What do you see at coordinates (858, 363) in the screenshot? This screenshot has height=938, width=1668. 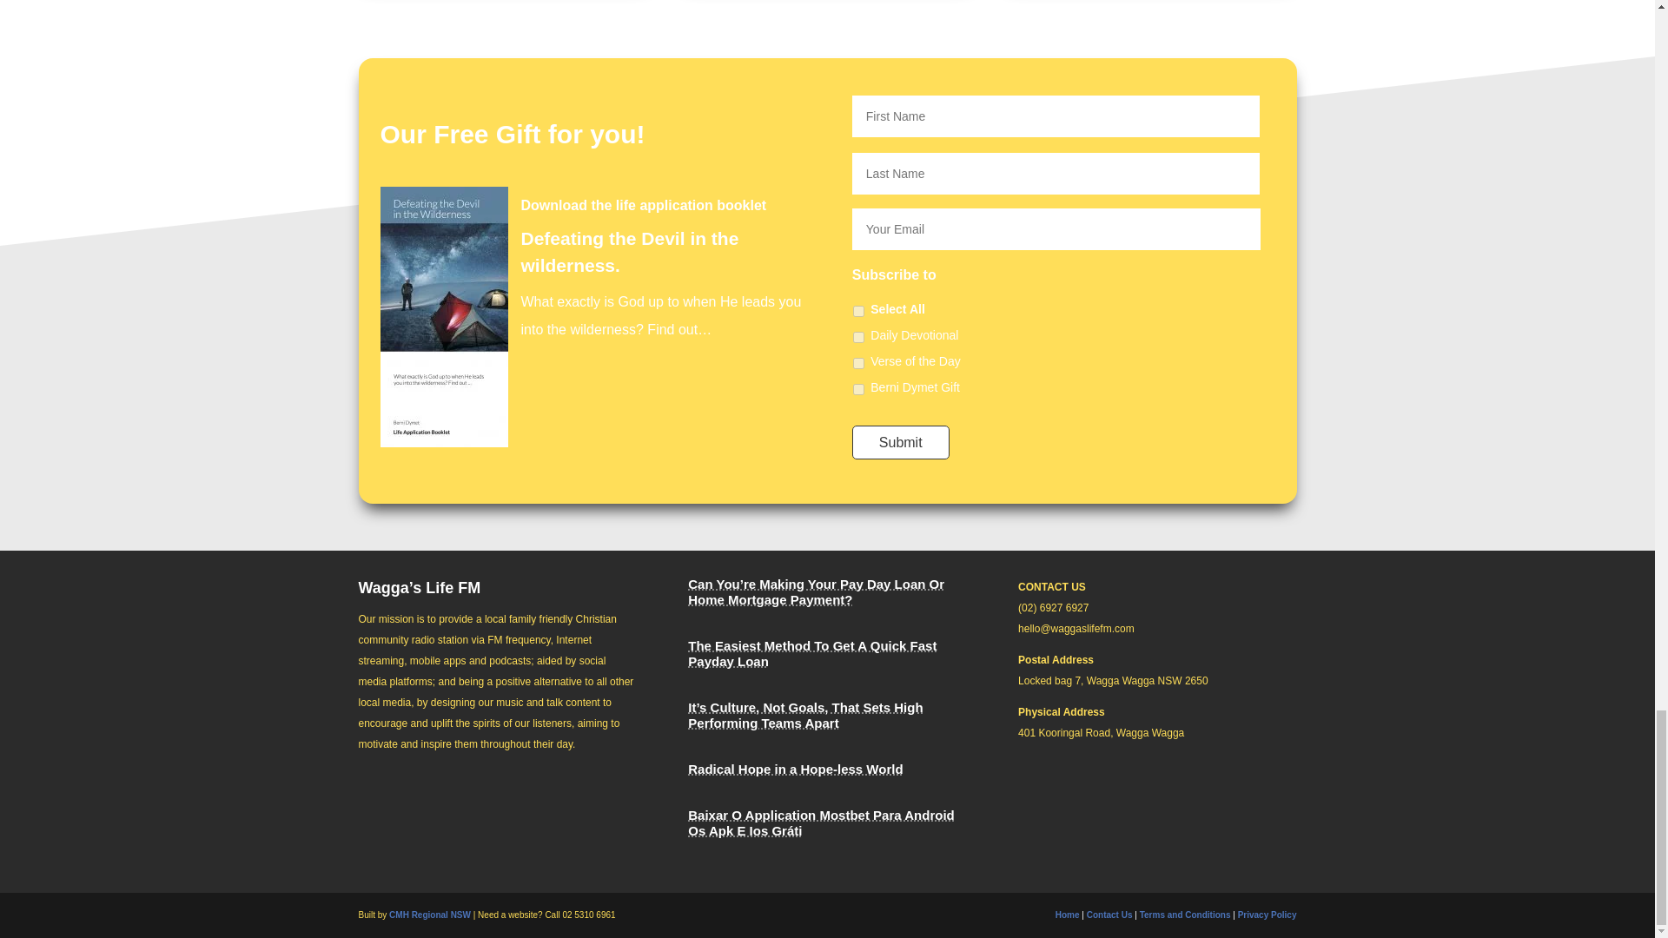 I see `Verse of the Day` at bounding box center [858, 363].